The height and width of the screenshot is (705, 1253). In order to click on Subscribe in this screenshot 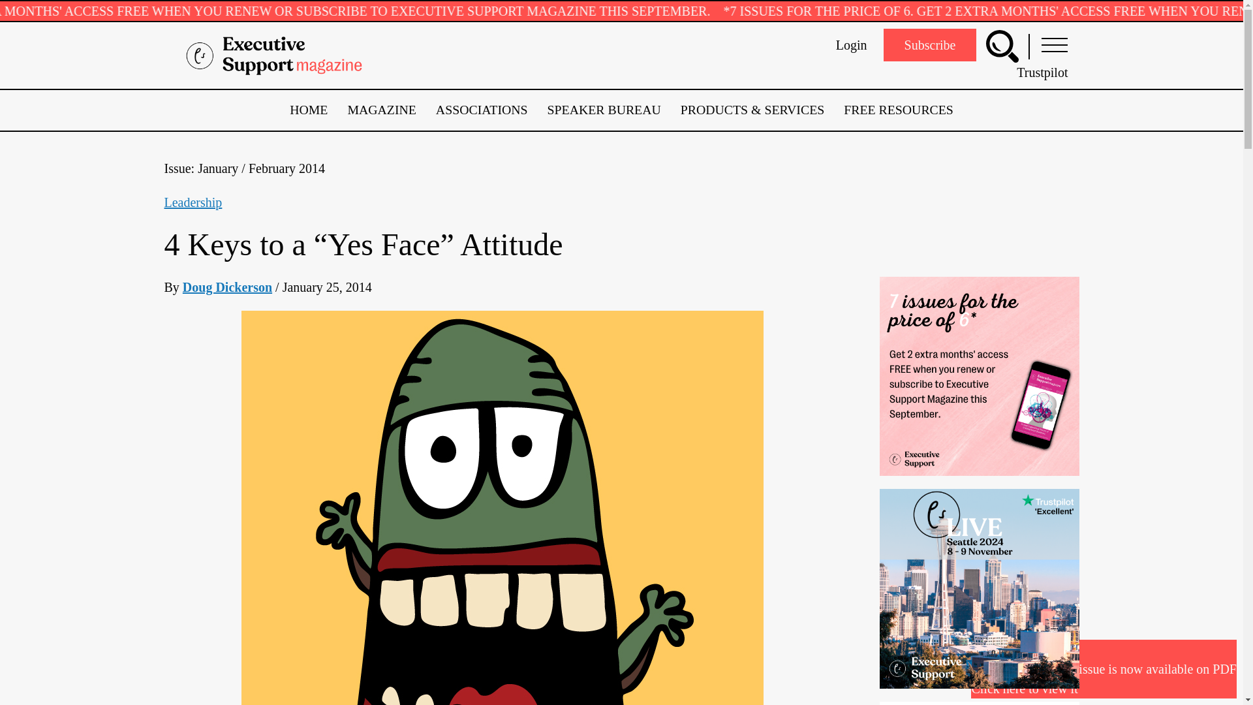, I will do `click(930, 44)`.